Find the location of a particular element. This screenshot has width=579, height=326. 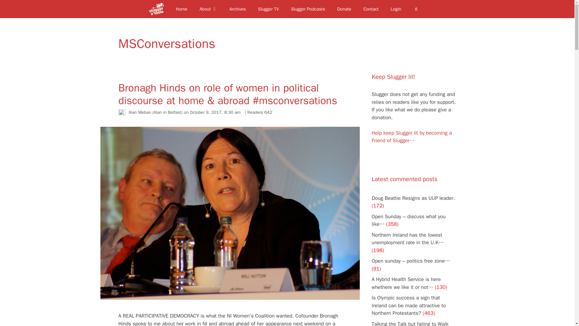

Slugger Podcasts is located at coordinates (308, 9).